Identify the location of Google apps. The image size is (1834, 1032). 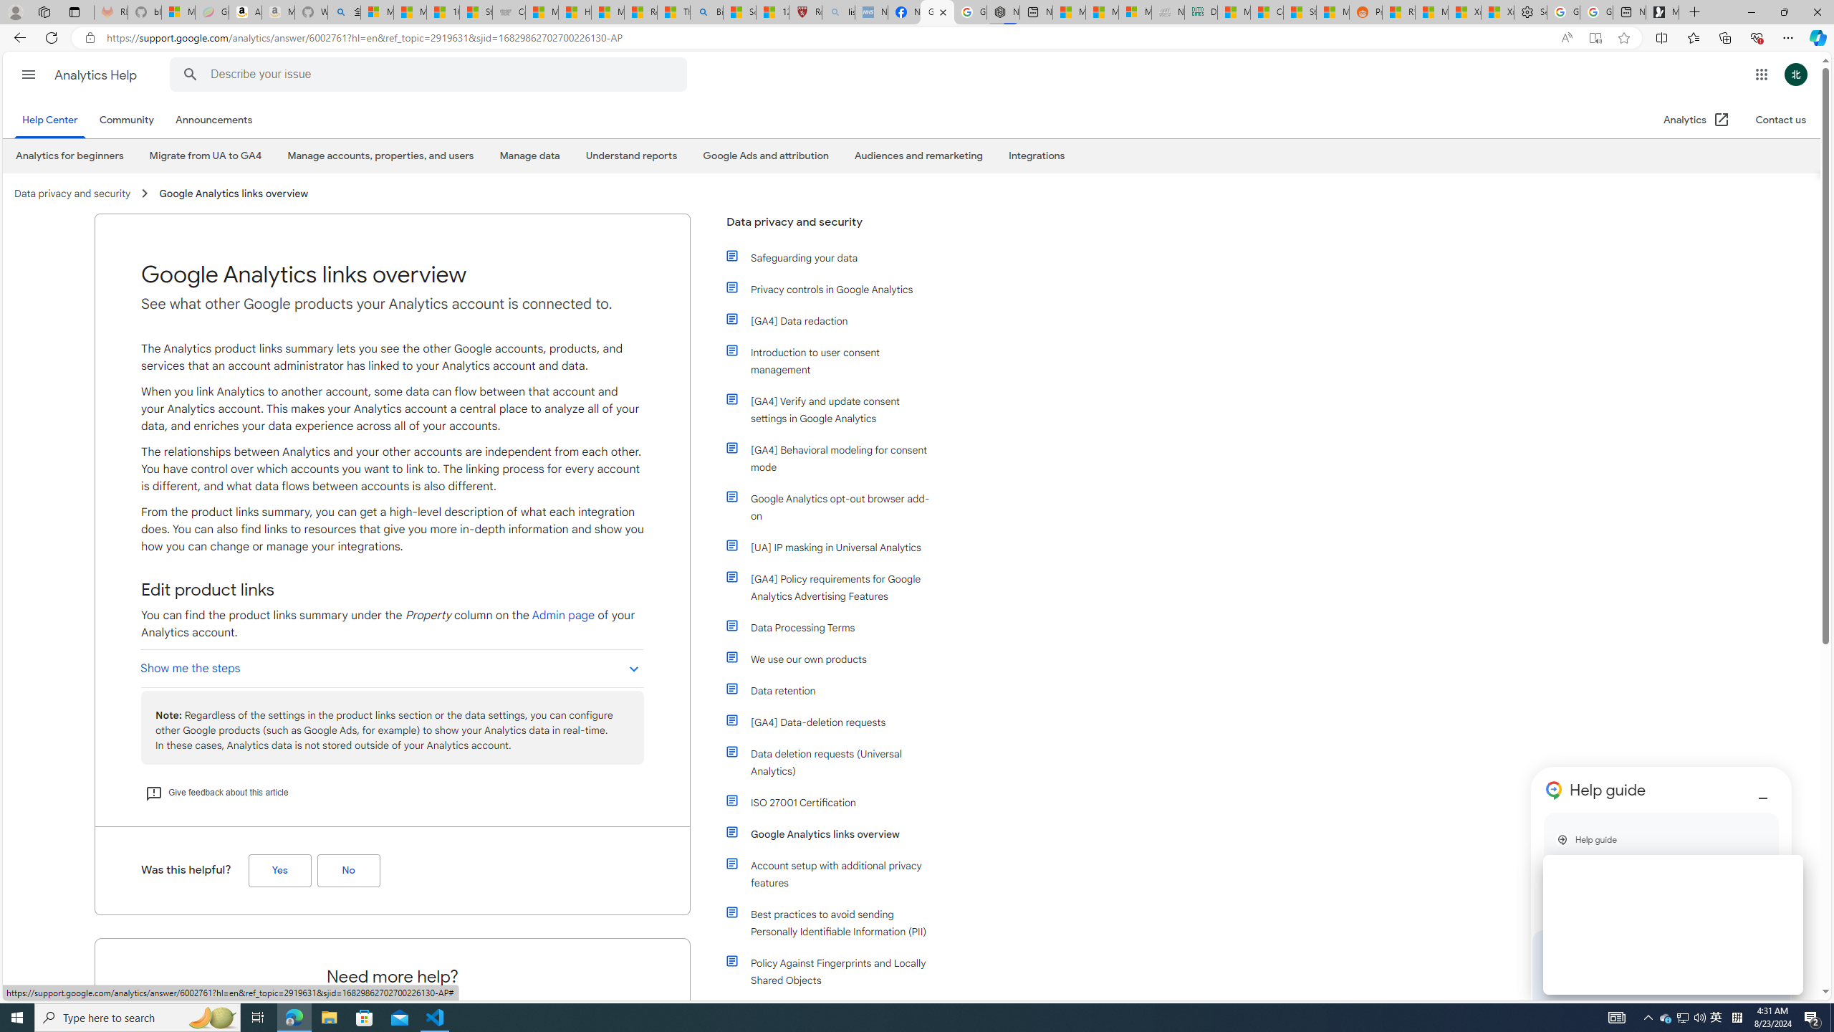
(1761, 74).